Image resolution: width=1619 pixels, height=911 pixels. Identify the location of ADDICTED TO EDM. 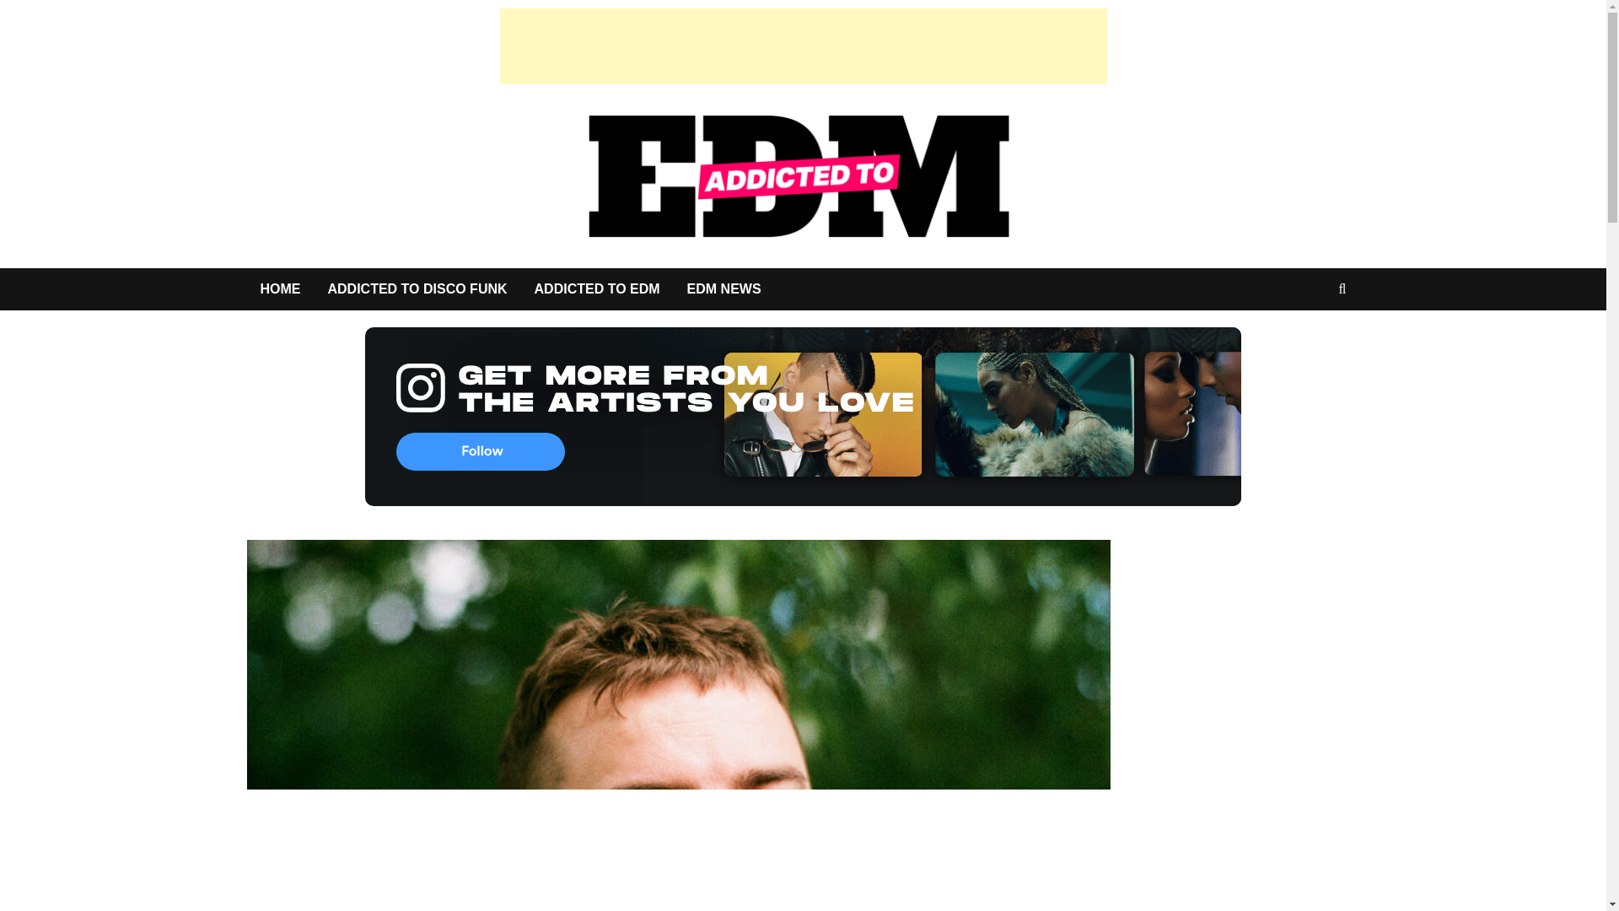
(597, 288).